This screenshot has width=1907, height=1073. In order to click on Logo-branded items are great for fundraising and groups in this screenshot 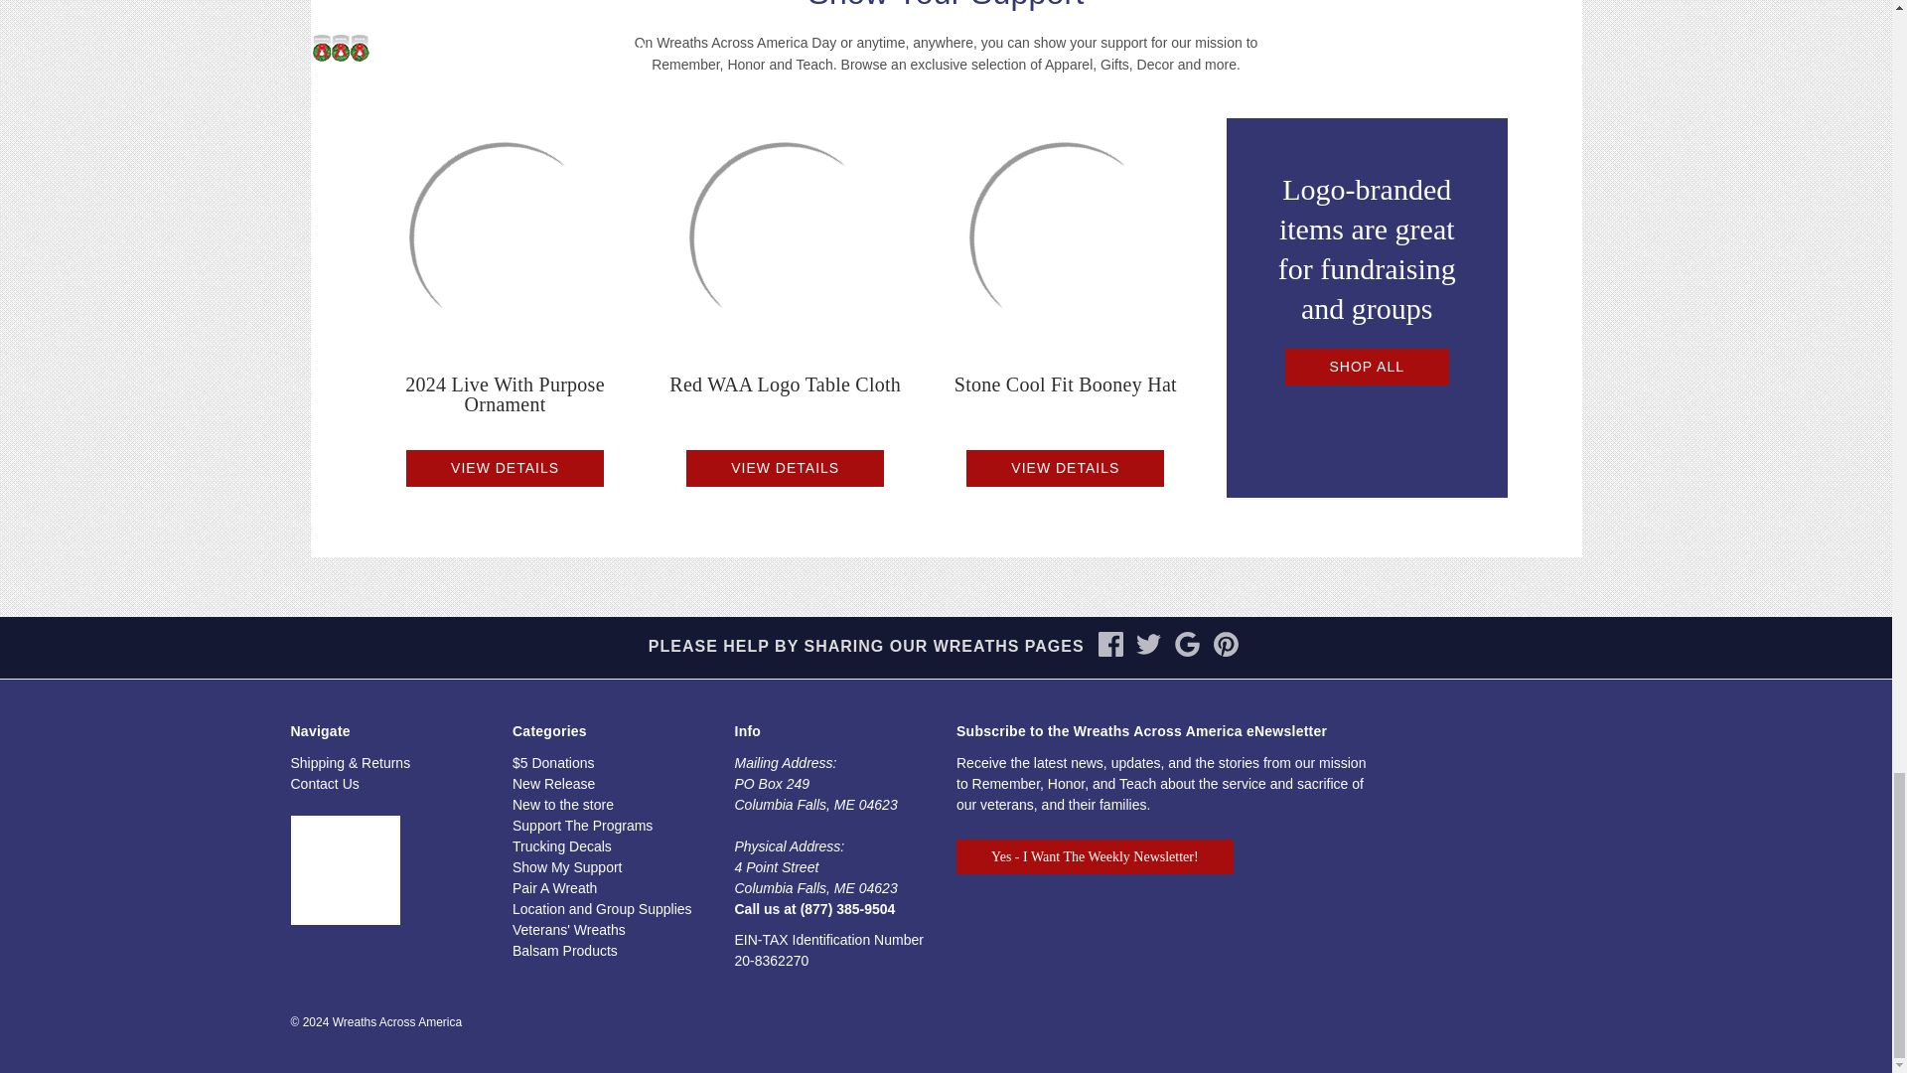, I will do `click(1367, 248)`.